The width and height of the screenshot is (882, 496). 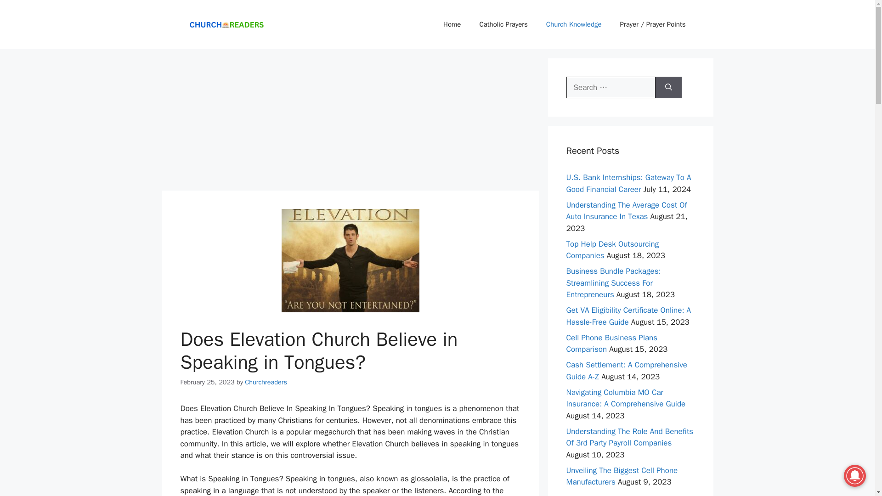 I want to click on Cell Phone Business Plans Comparison, so click(x=611, y=344).